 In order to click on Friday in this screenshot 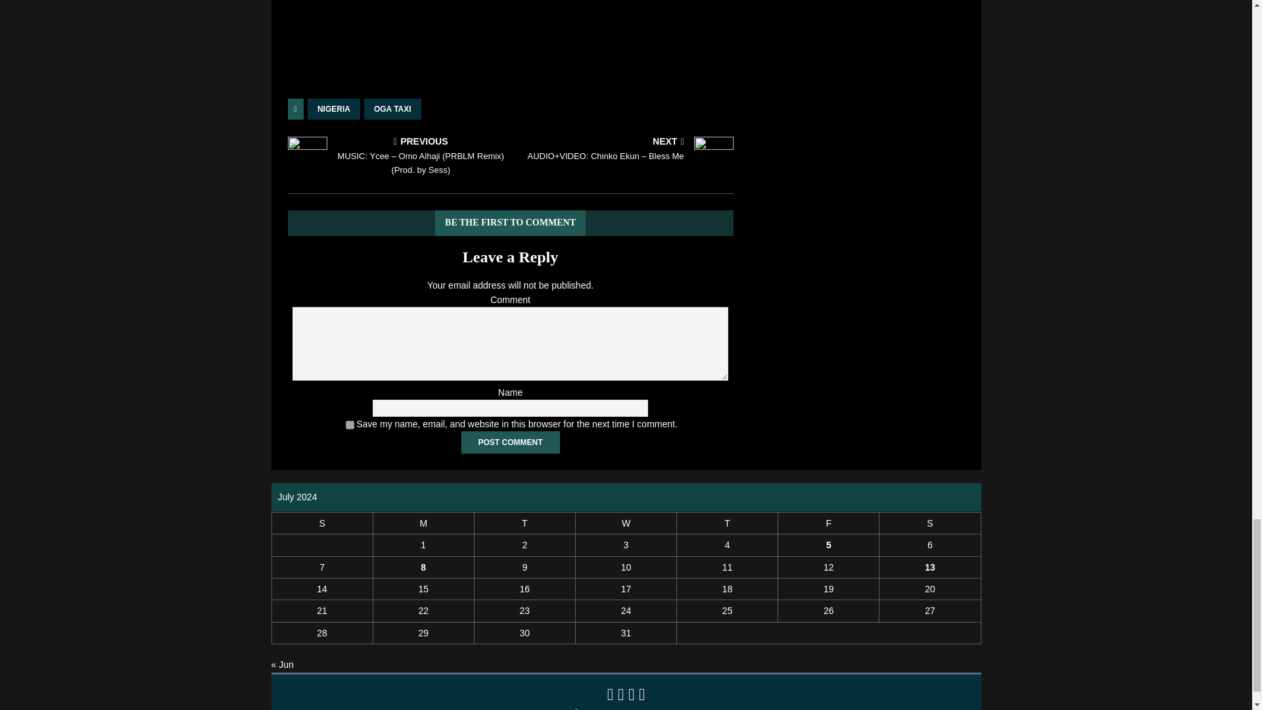, I will do `click(829, 523)`.